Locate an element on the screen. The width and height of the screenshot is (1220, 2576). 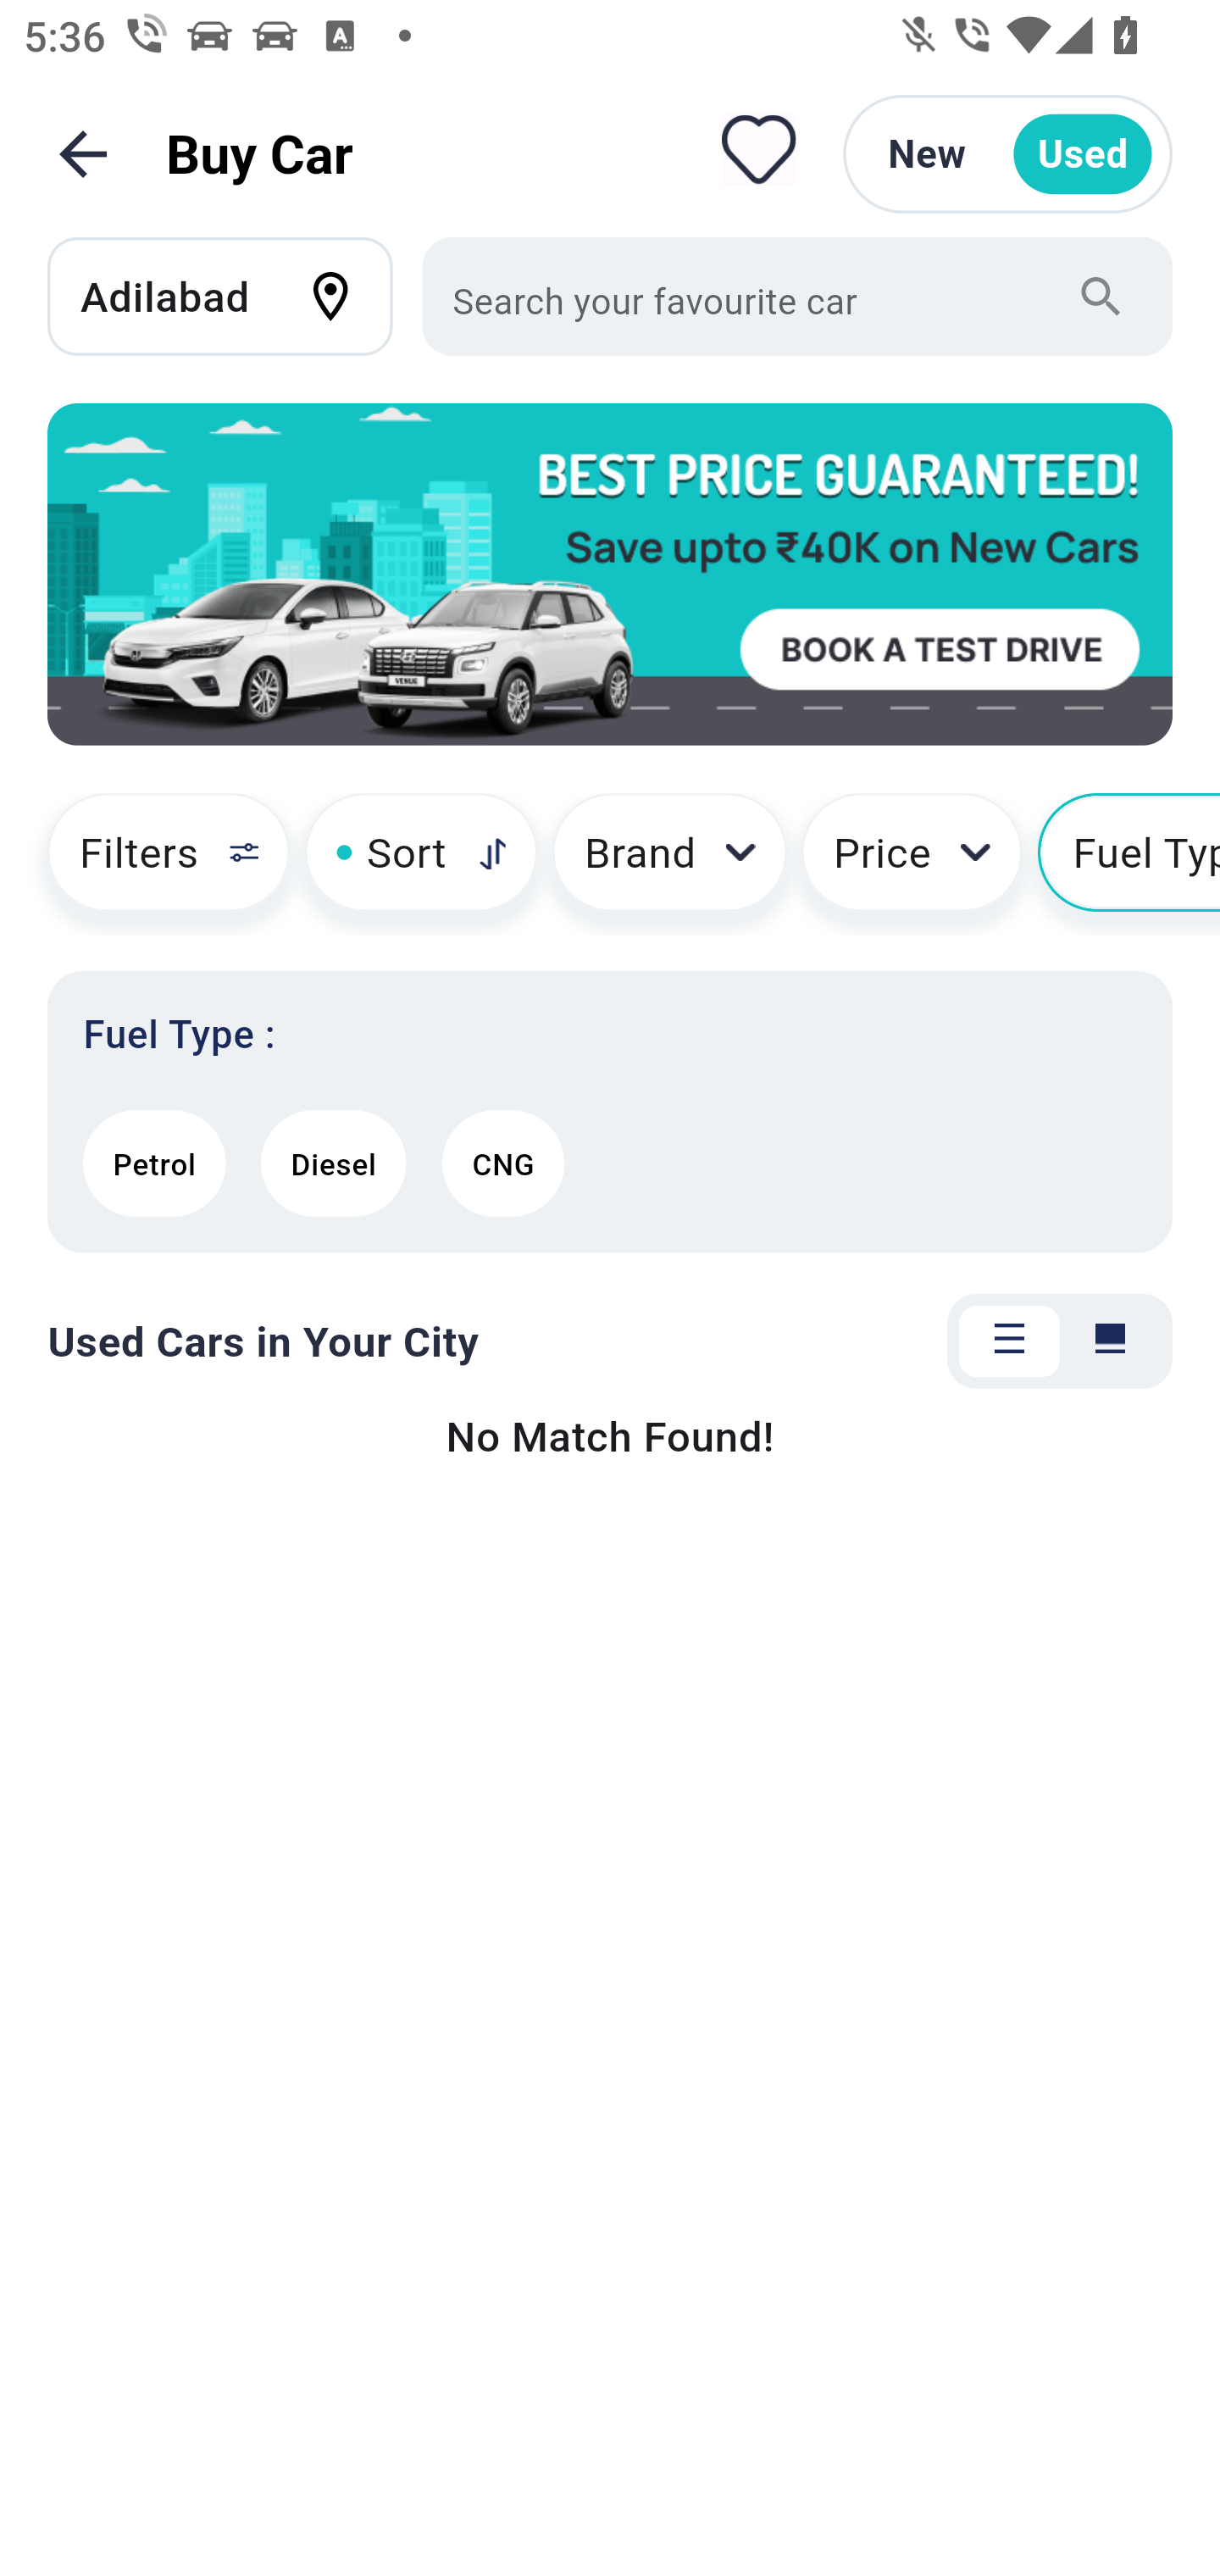
Diesel is located at coordinates (334, 1163).